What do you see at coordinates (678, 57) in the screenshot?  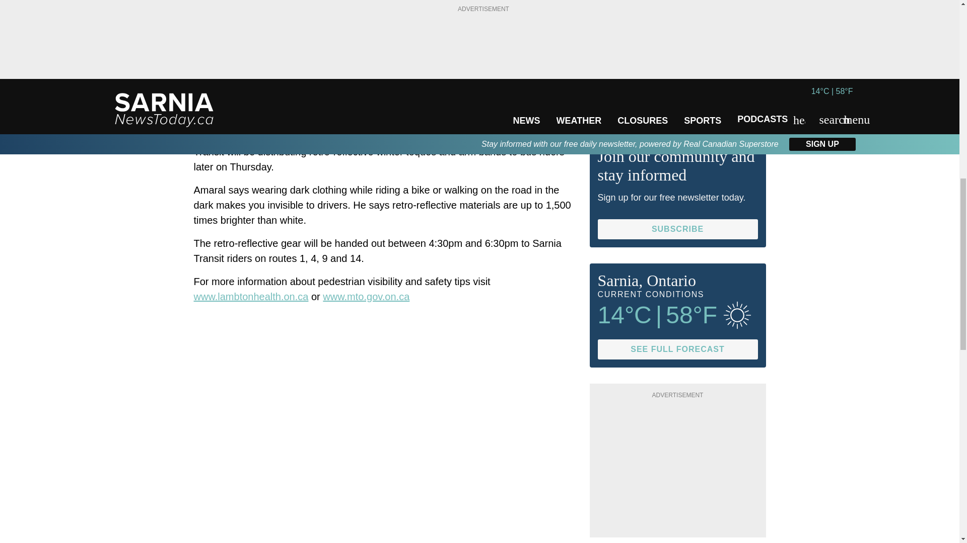 I see `3rd party ad content` at bounding box center [678, 57].